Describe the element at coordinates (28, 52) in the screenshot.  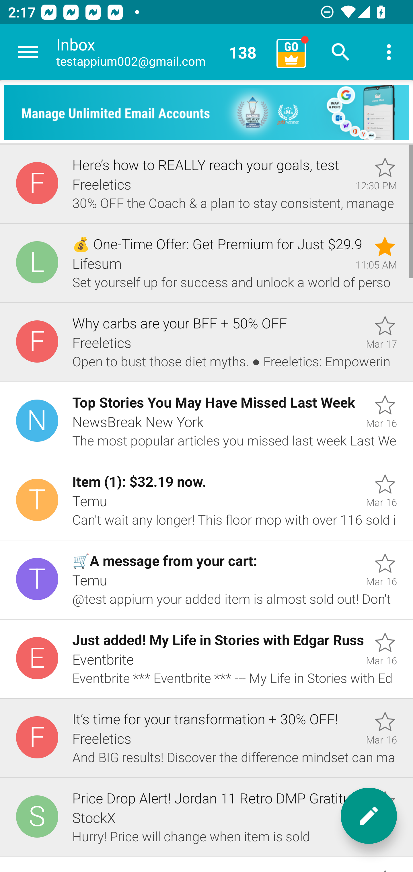
I see `Navigate up` at that location.